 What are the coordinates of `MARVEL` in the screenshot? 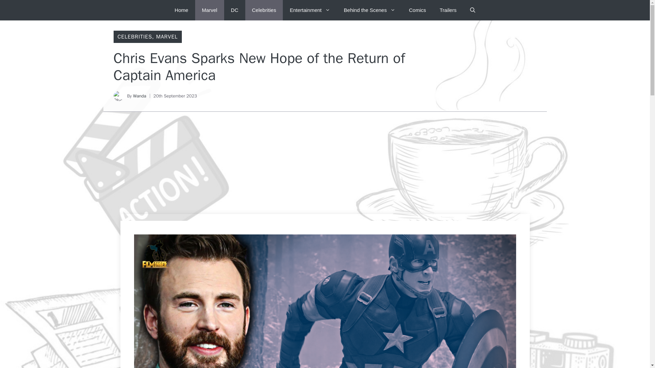 It's located at (166, 37).